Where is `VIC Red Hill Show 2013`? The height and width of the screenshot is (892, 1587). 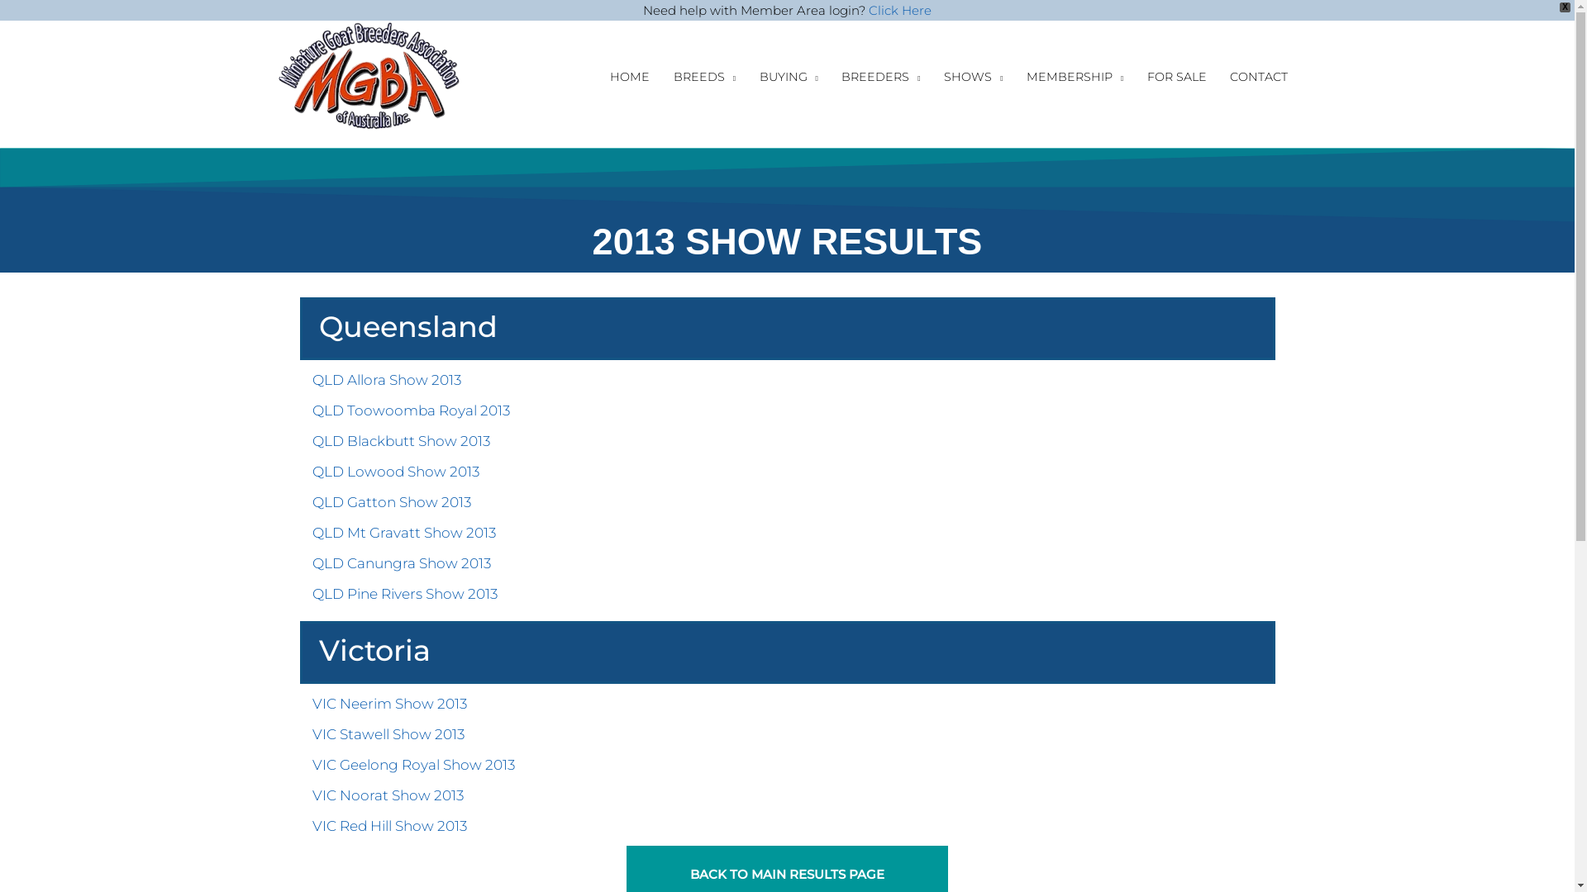
VIC Red Hill Show 2013 is located at coordinates (390, 826).